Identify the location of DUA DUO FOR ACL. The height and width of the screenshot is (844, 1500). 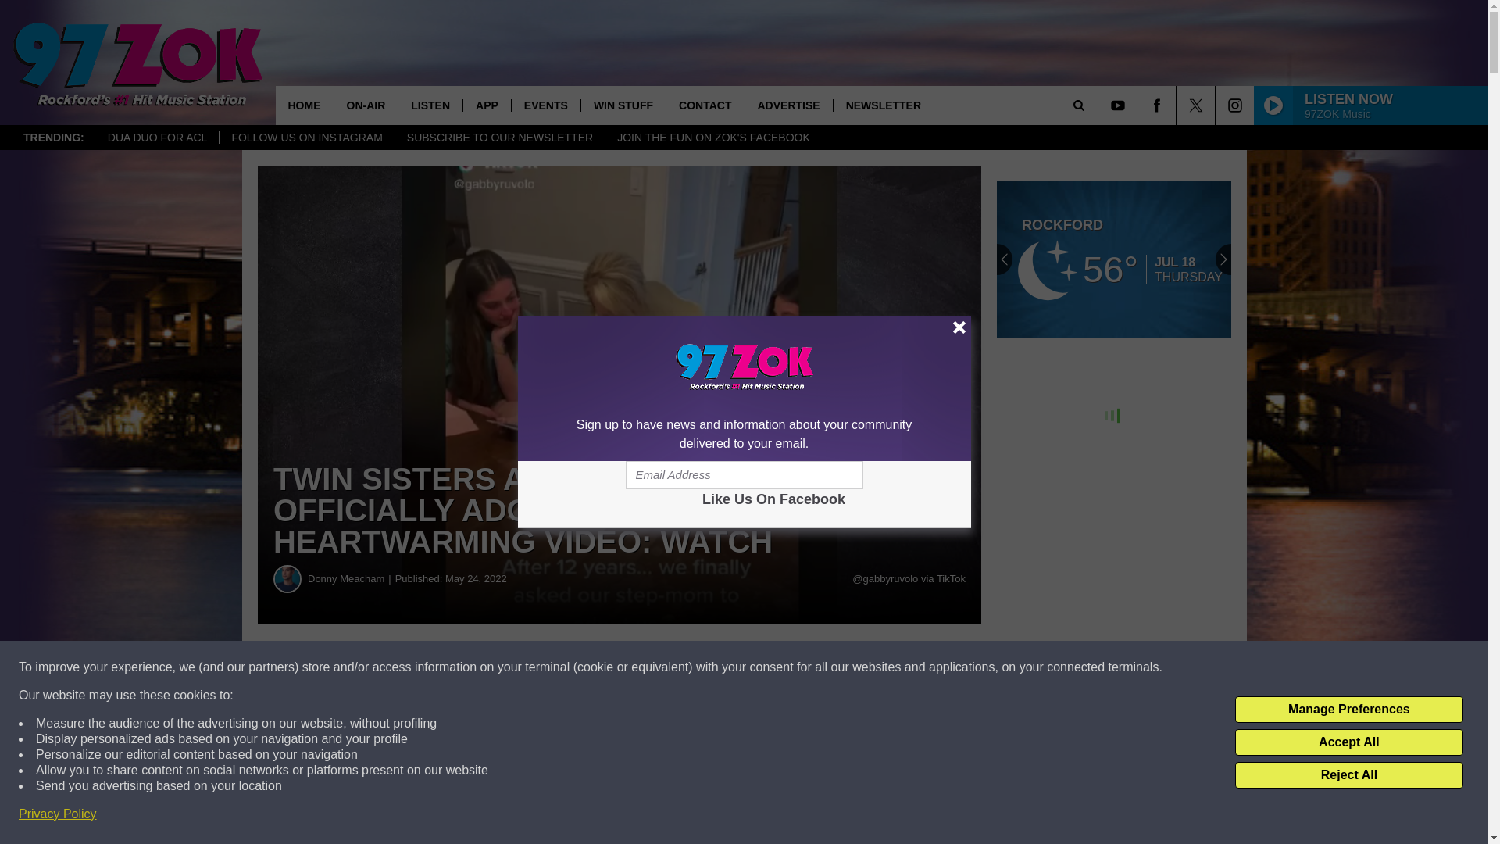
(157, 138).